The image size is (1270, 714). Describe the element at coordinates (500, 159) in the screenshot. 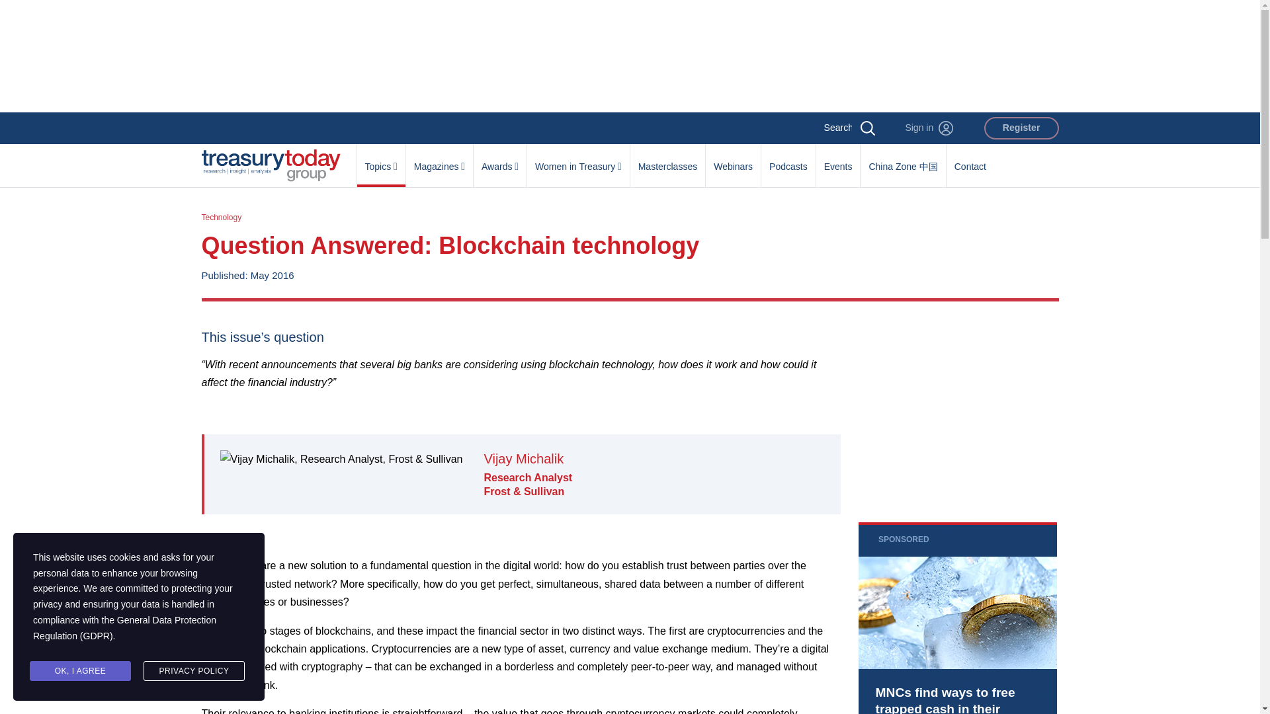

I see `Awards ` at that location.